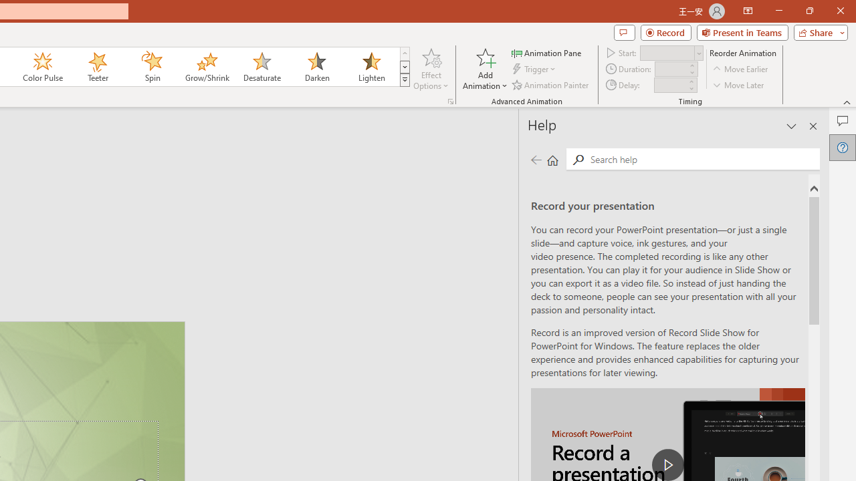  Describe the element at coordinates (739, 84) in the screenshot. I see `Move Later` at that location.